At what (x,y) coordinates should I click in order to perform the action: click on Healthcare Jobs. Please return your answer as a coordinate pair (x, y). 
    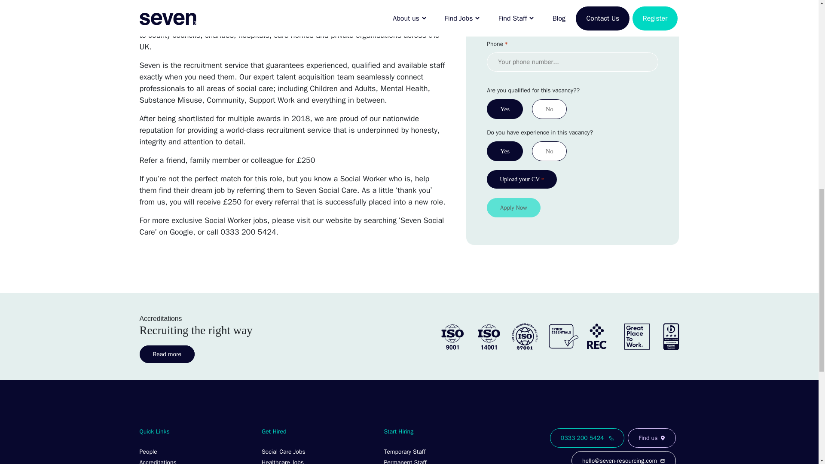
    Looking at the image, I should click on (317, 460).